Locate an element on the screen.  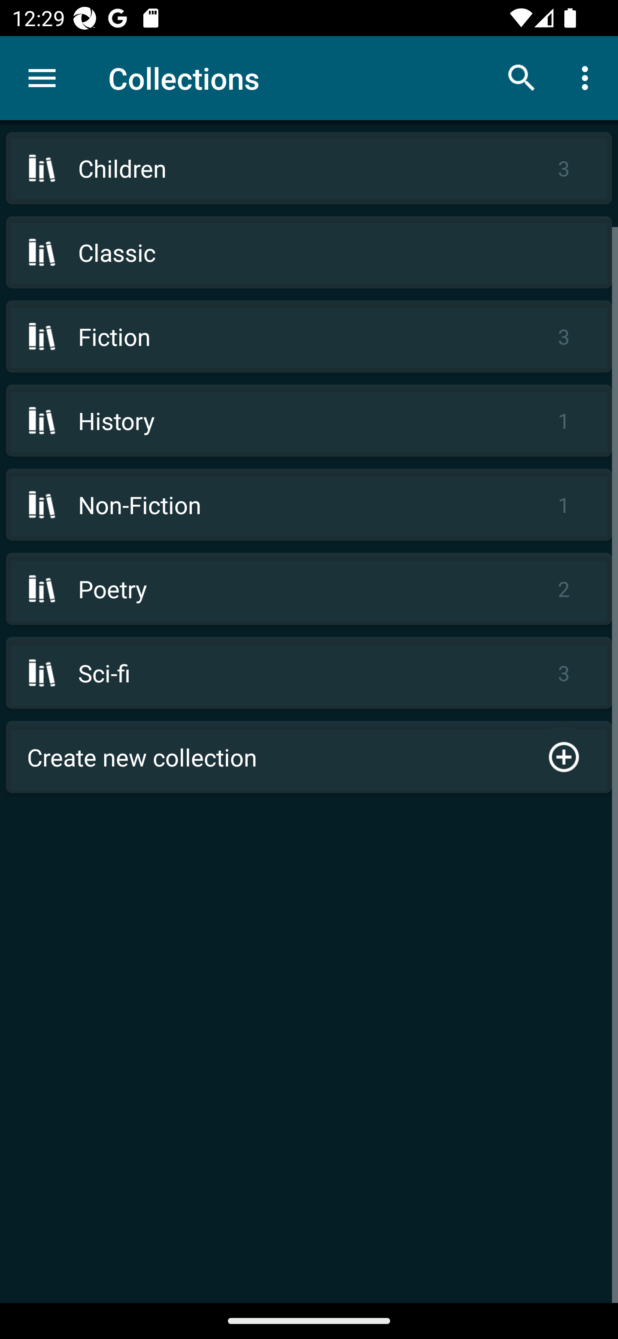
Sci-fi 3 is located at coordinates (309, 673).